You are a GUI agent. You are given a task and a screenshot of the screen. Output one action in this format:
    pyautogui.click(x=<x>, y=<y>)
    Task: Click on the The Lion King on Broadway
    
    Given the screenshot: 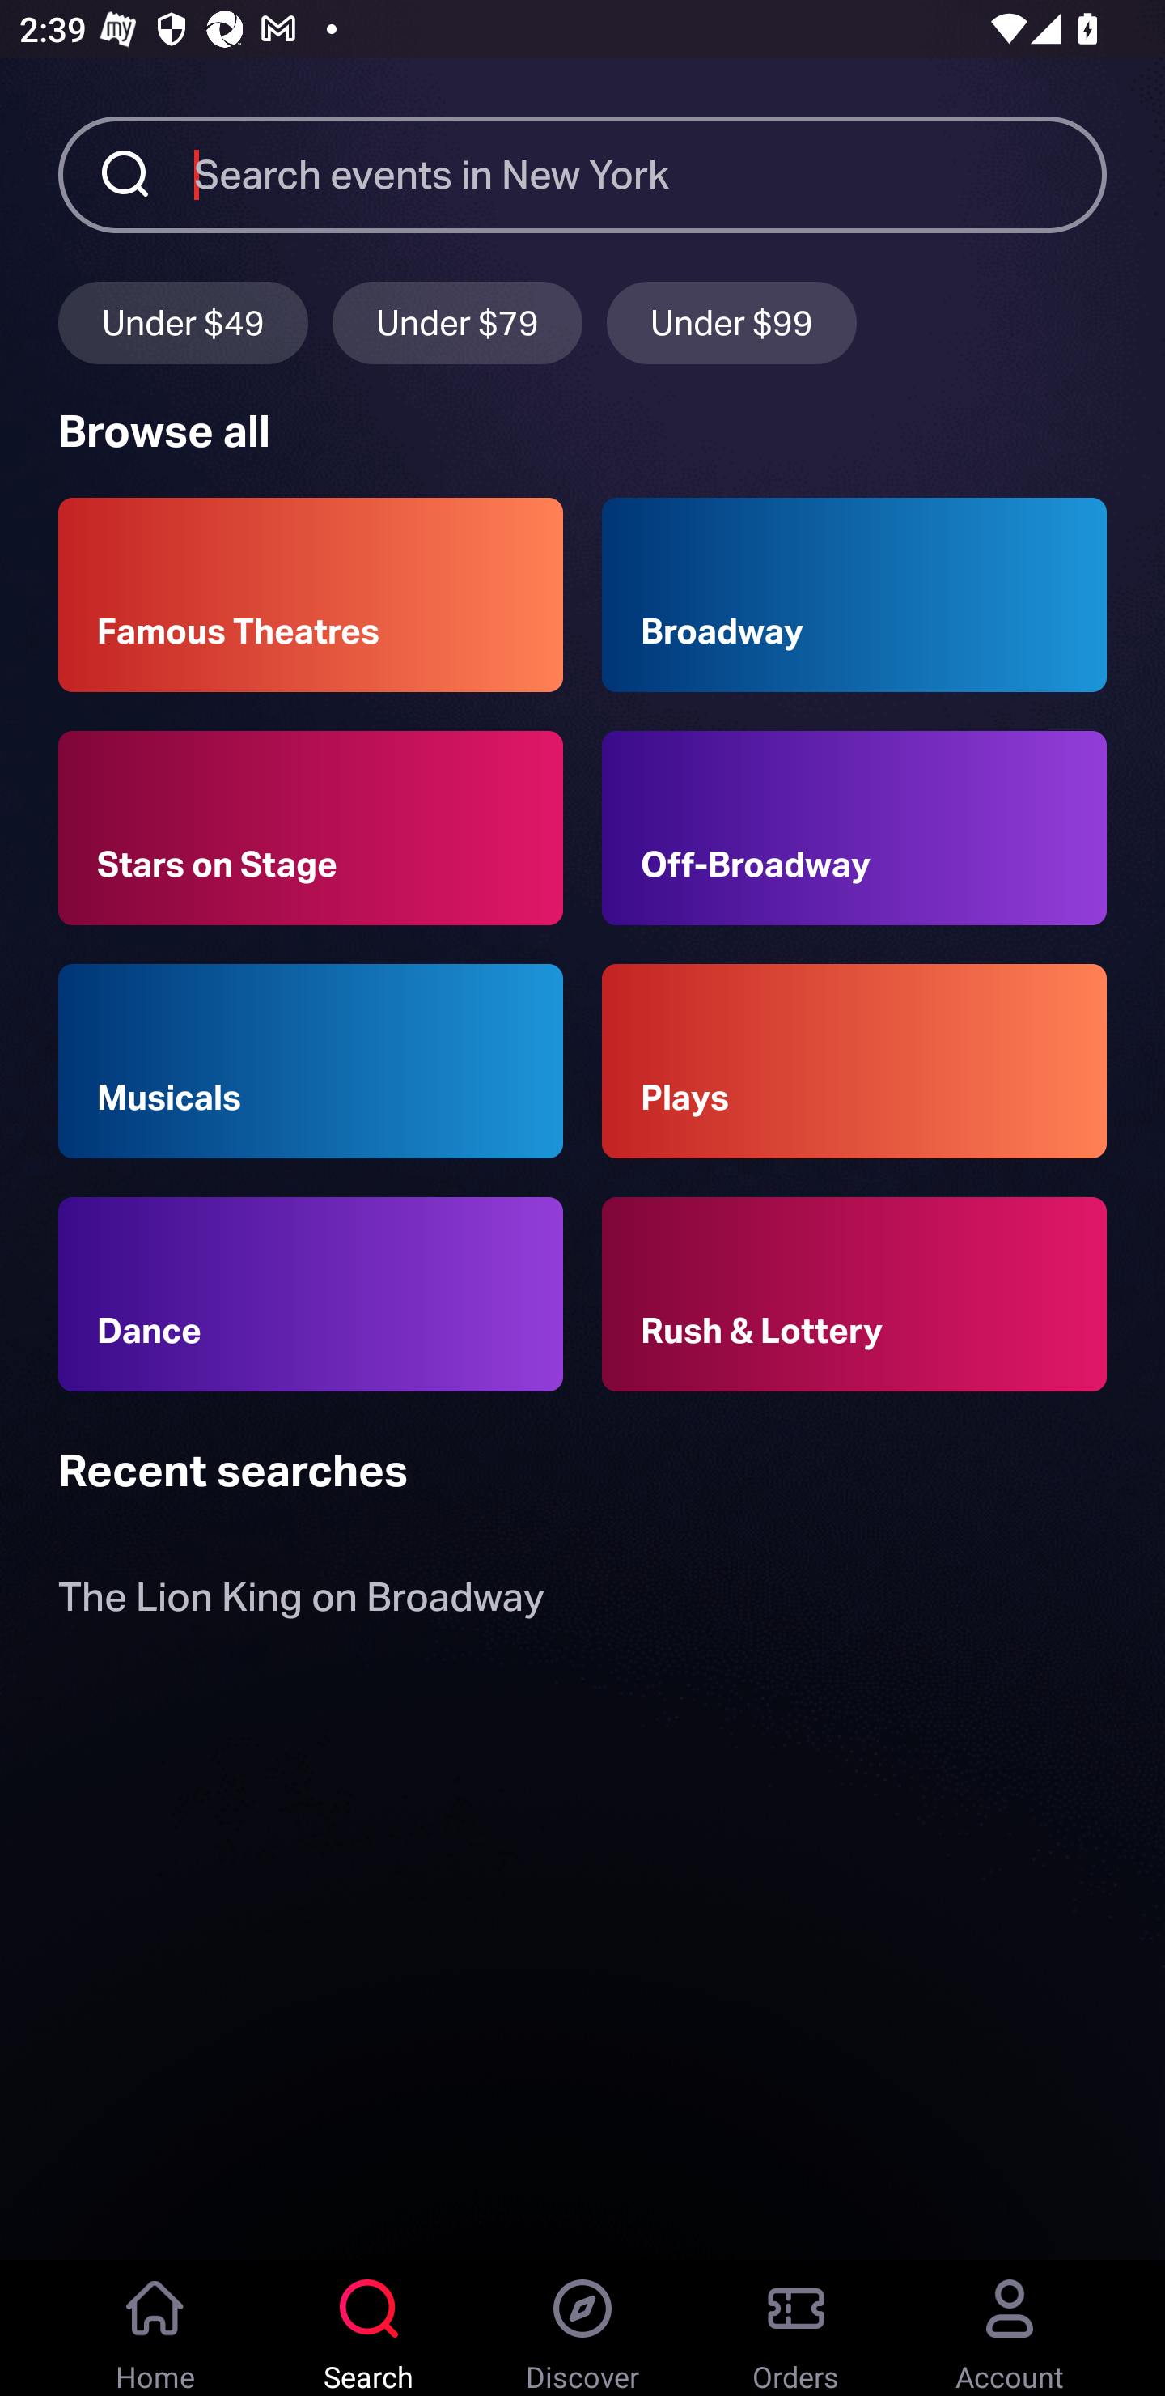 What is the action you would take?
    pyautogui.click(x=301, y=1603)
    